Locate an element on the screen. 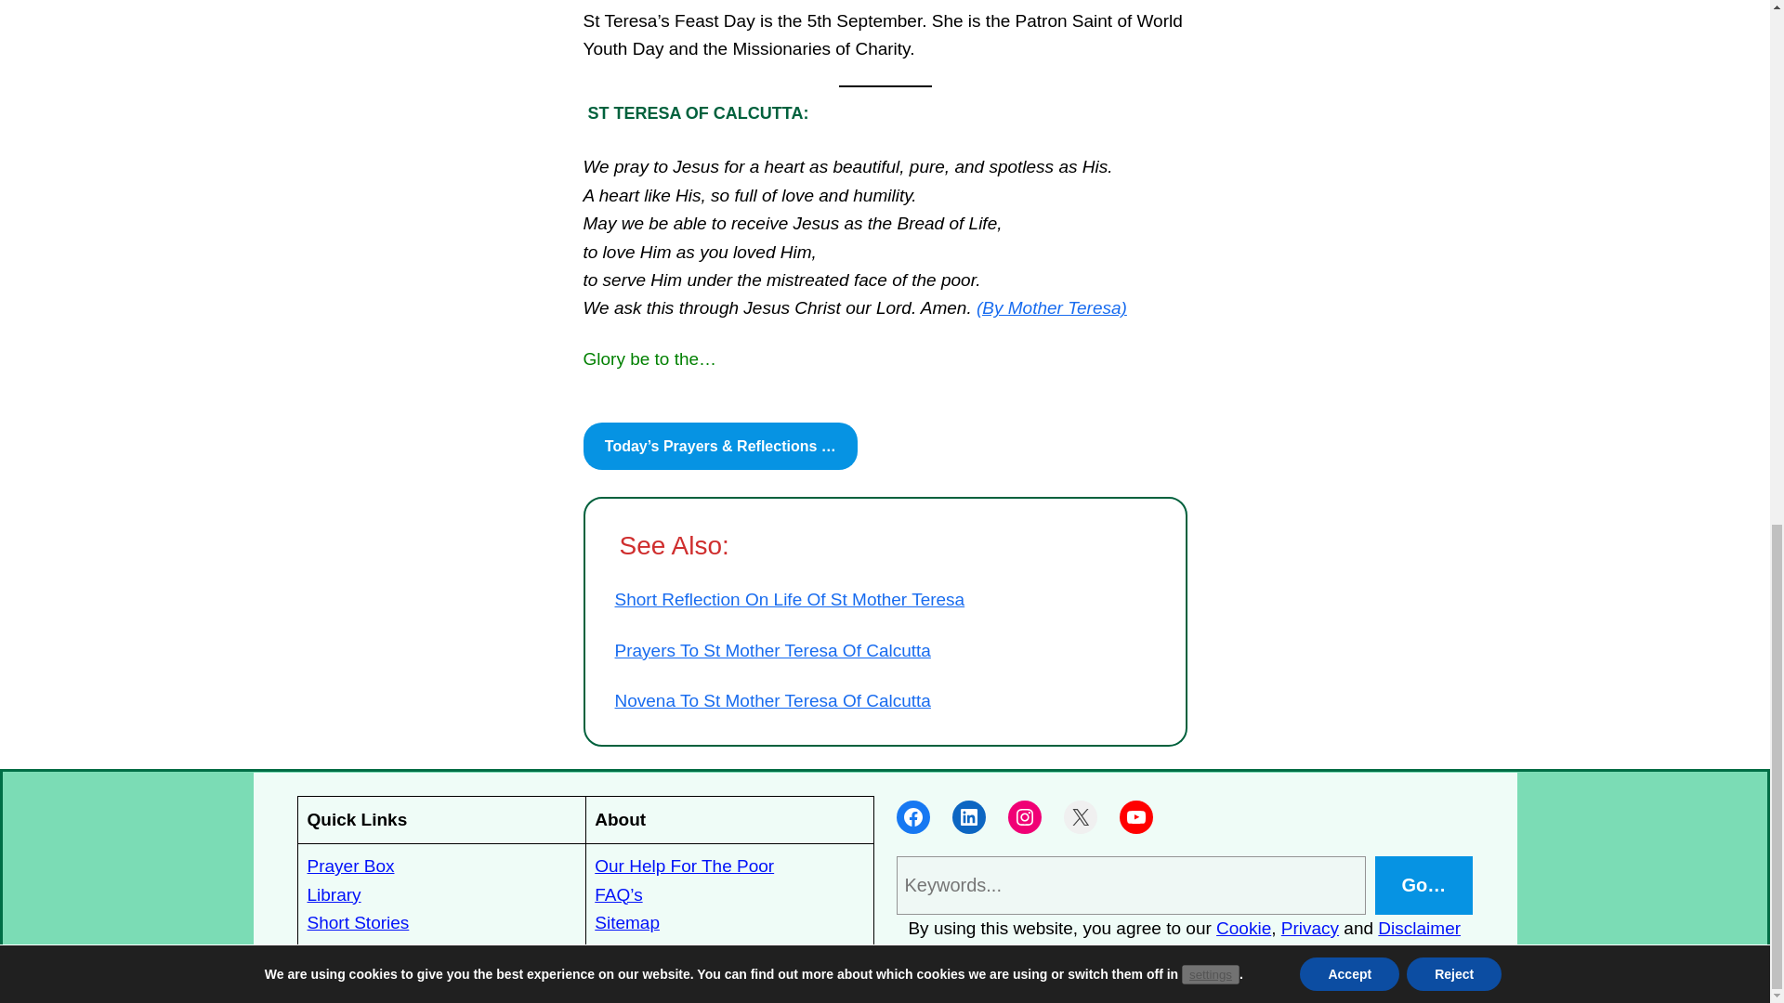 This screenshot has width=1784, height=1003. Contact Us is located at coordinates (637, 950).